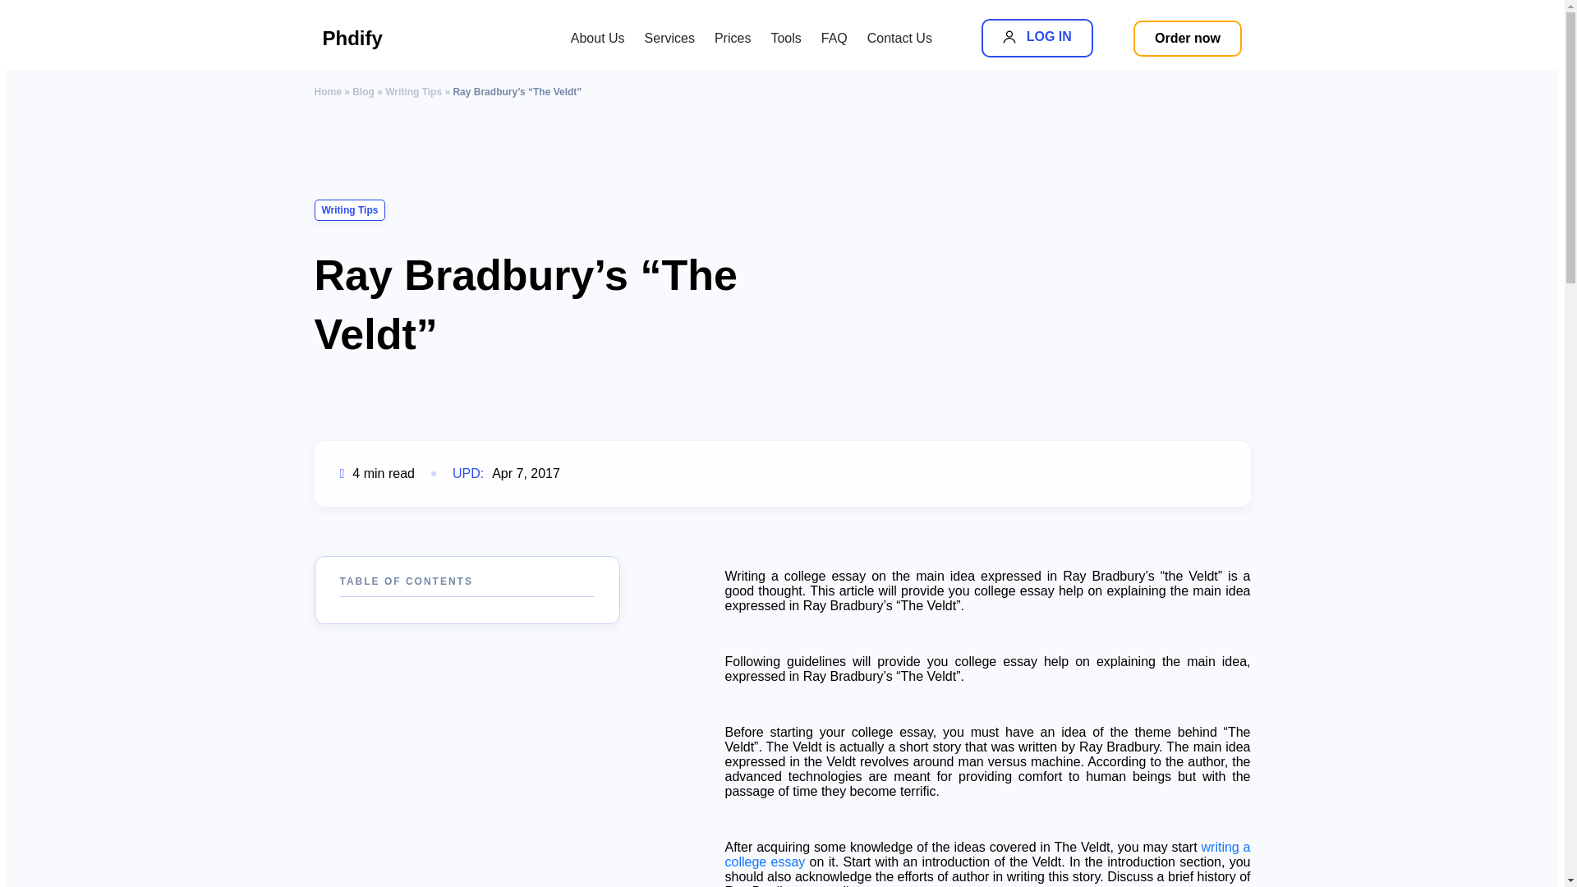  Describe the element at coordinates (733, 38) in the screenshot. I see `Prices` at that location.